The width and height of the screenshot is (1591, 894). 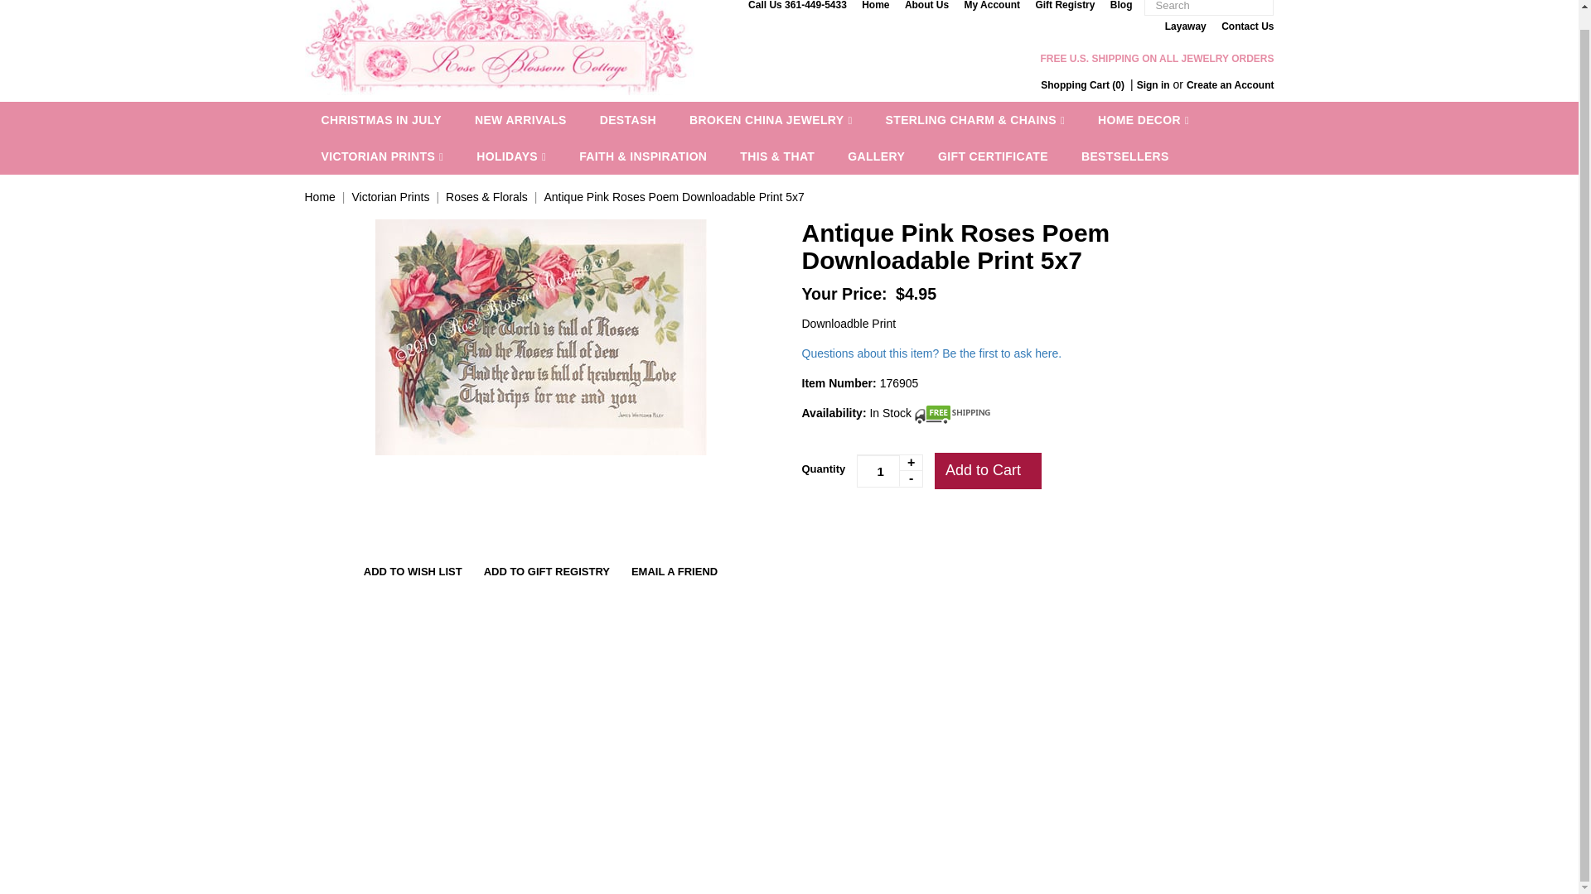 I want to click on Gift Registry, so click(x=1064, y=5).